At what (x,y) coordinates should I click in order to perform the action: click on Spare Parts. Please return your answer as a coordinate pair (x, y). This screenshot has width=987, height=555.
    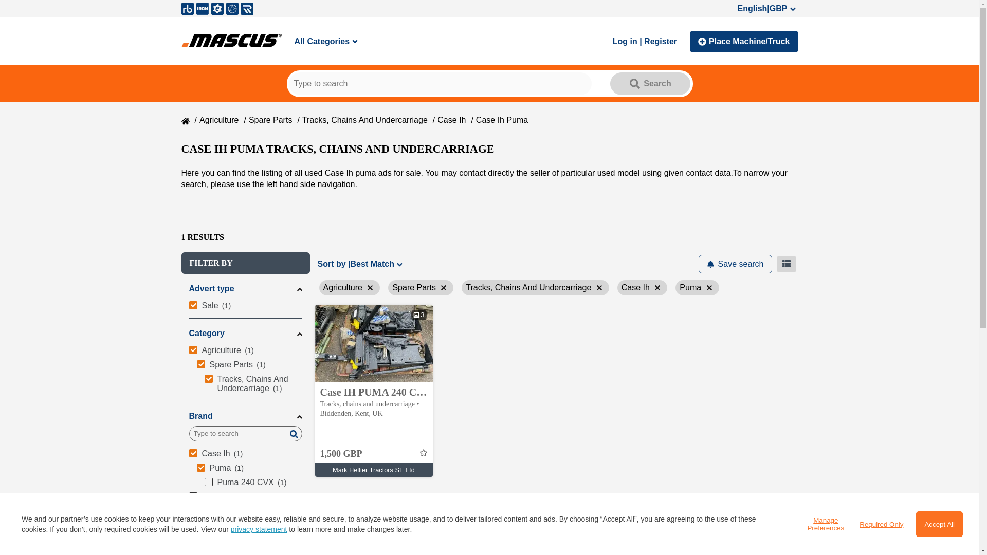
    Looking at the image, I should click on (249, 364).